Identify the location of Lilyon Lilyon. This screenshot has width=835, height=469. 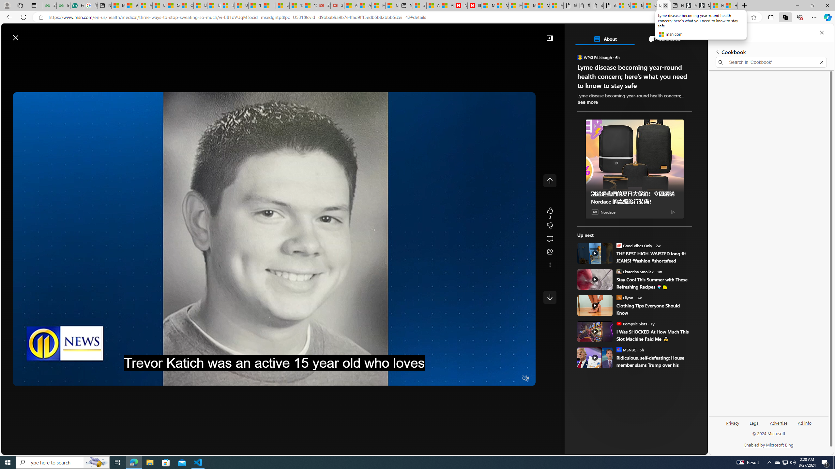
(625, 297).